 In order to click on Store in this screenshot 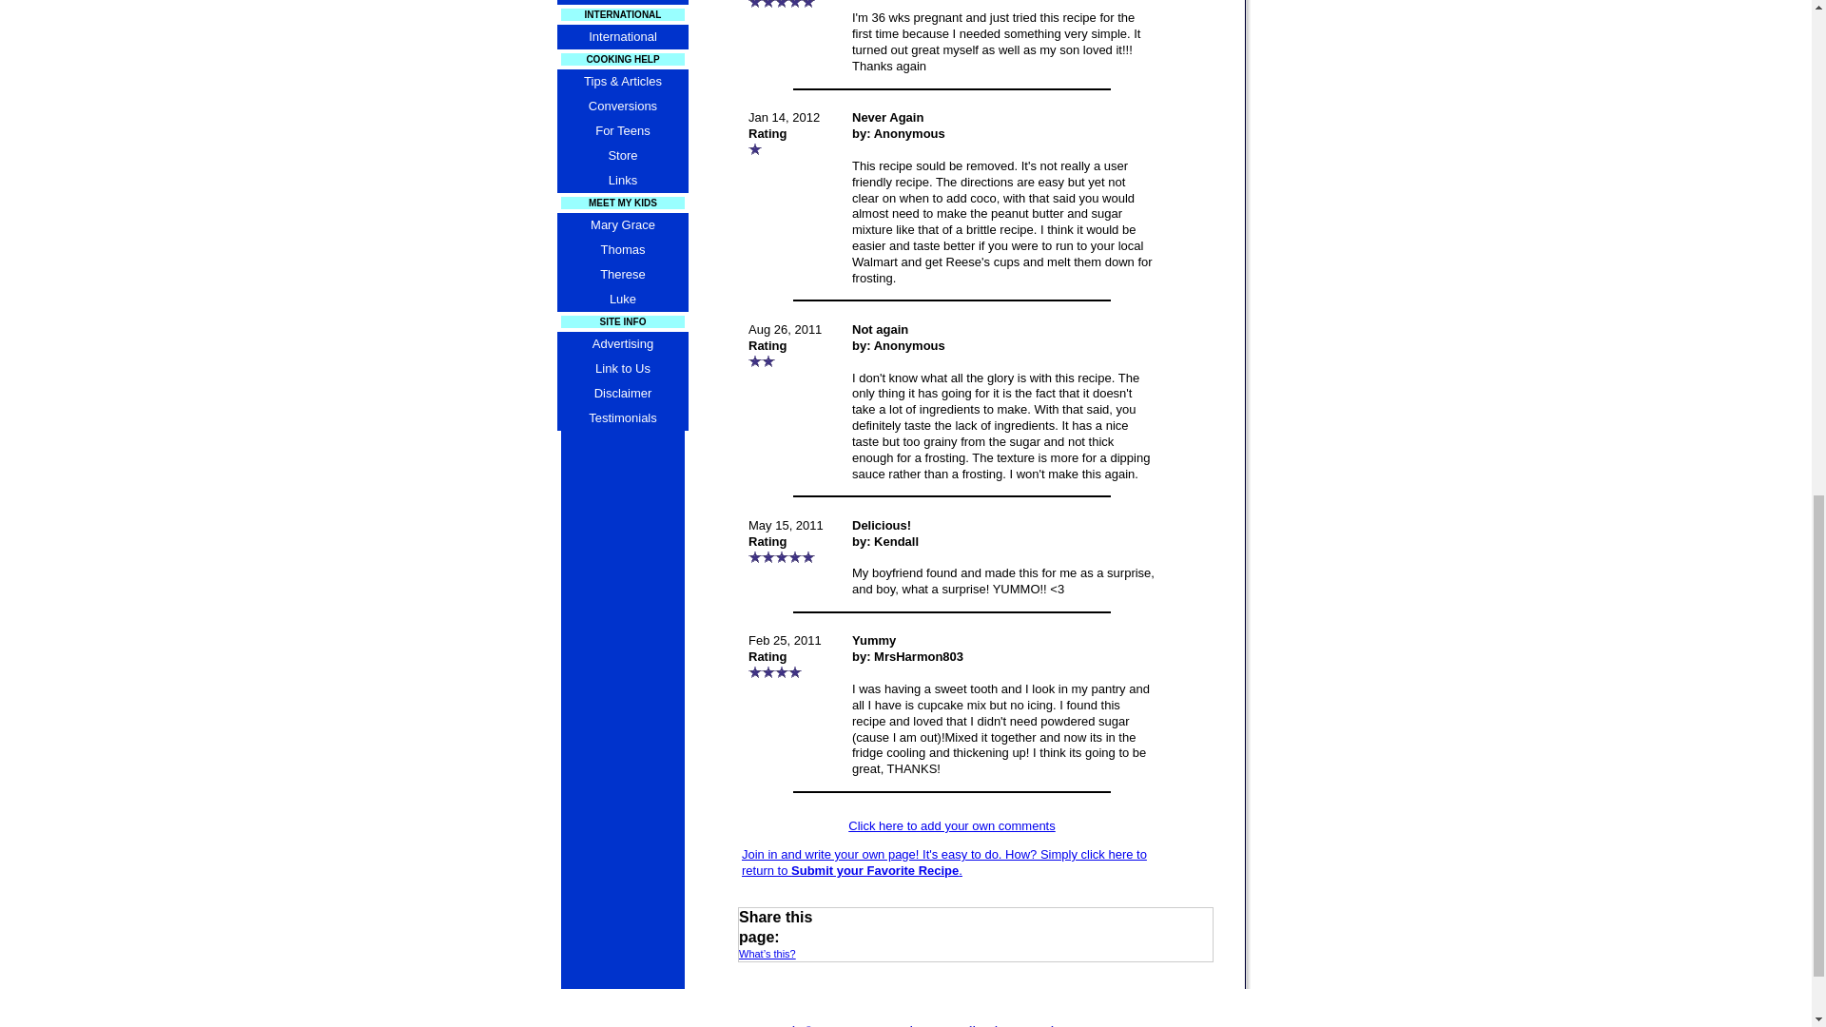, I will do `click(622, 156)`.